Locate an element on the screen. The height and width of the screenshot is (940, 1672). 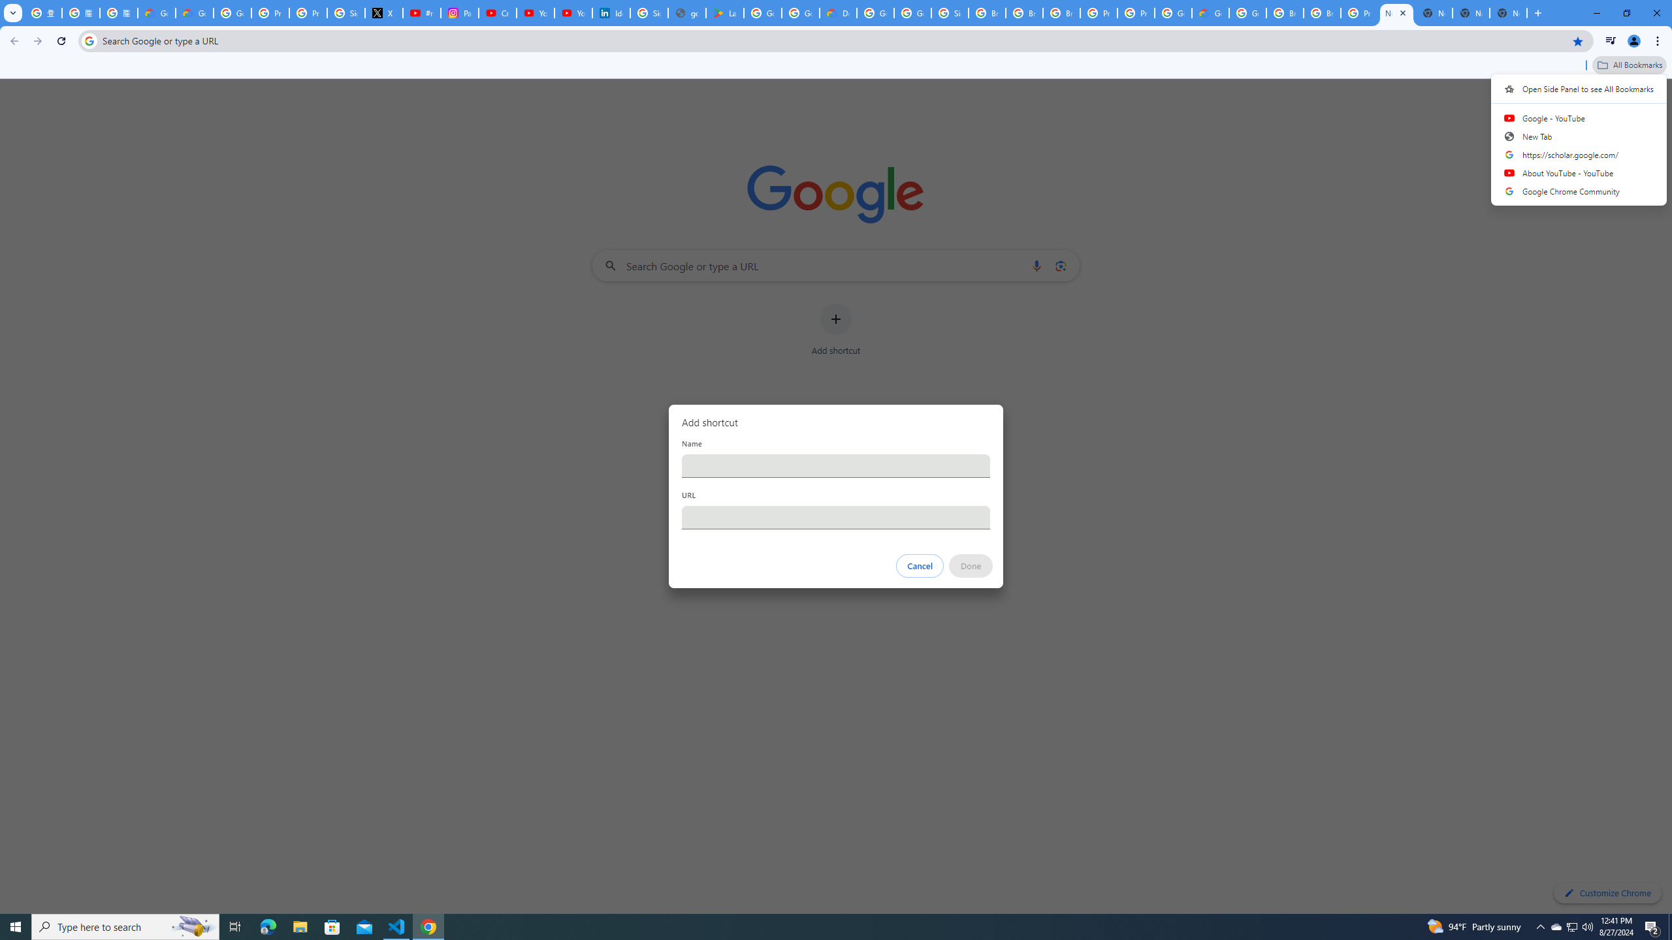
System is located at coordinates (8, 7).